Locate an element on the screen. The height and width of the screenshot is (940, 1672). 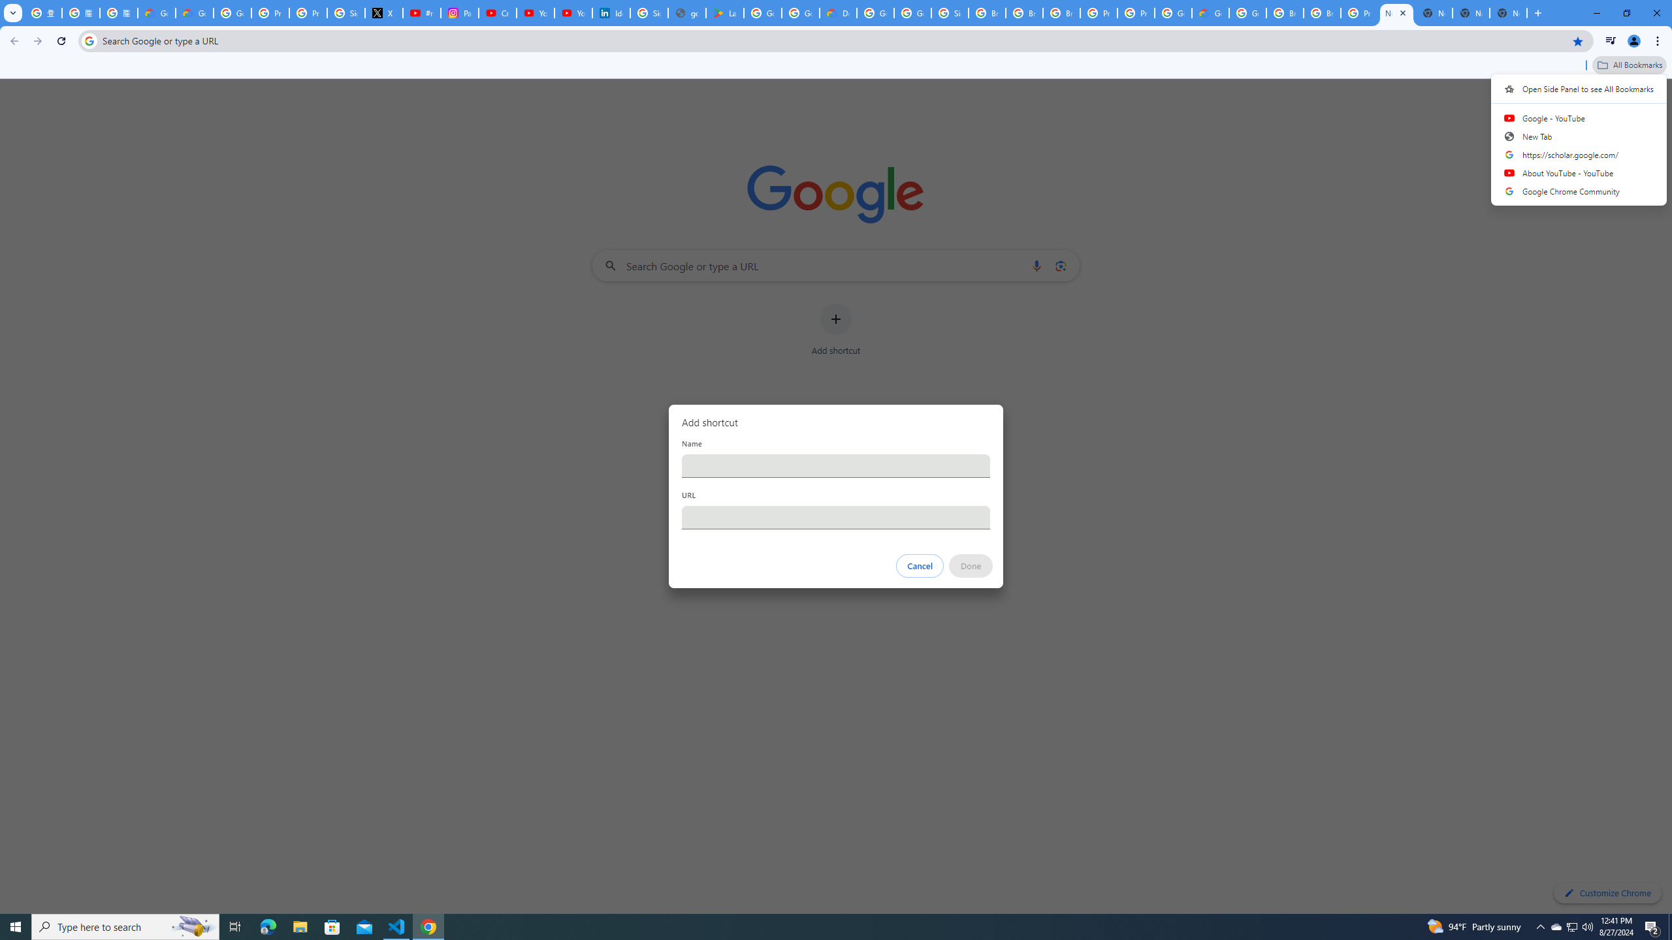
System is located at coordinates (8, 7).